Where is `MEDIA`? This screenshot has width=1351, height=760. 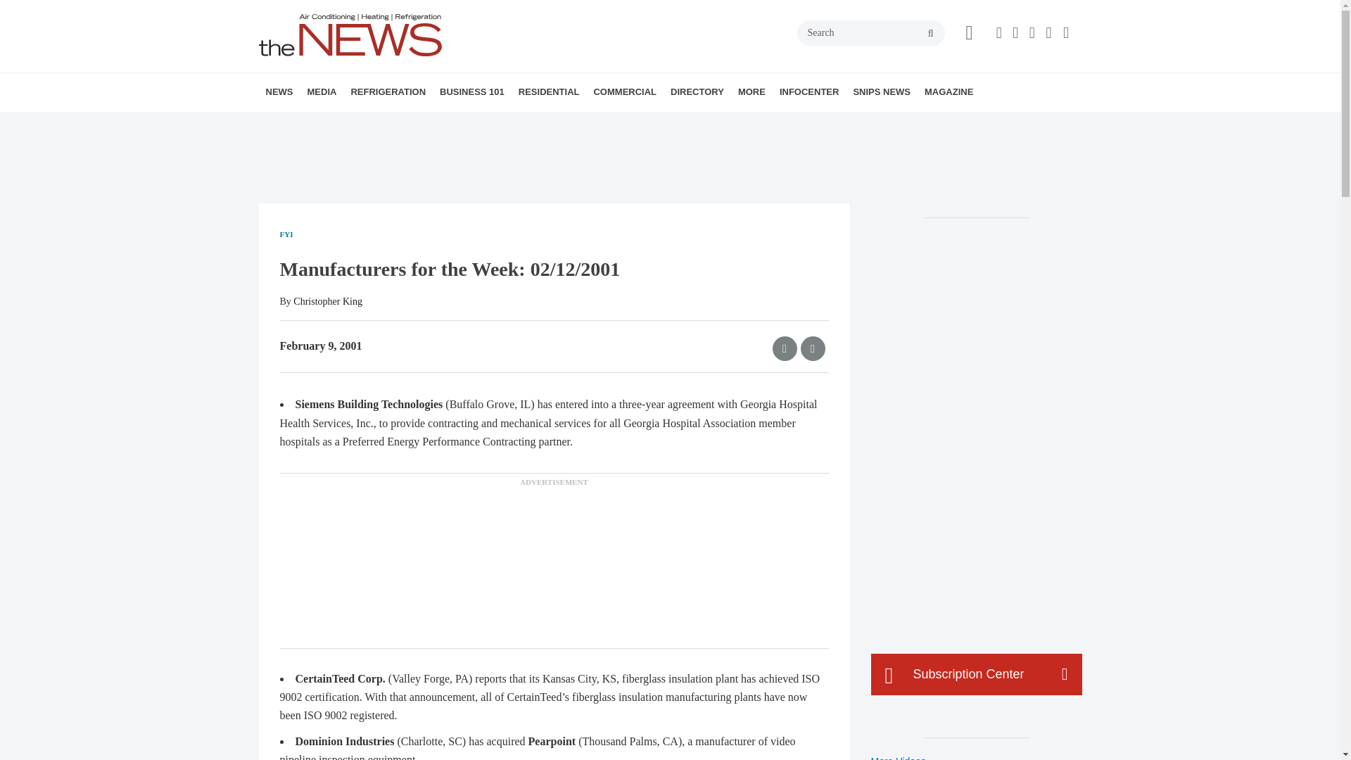 MEDIA is located at coordinates (321, 91).